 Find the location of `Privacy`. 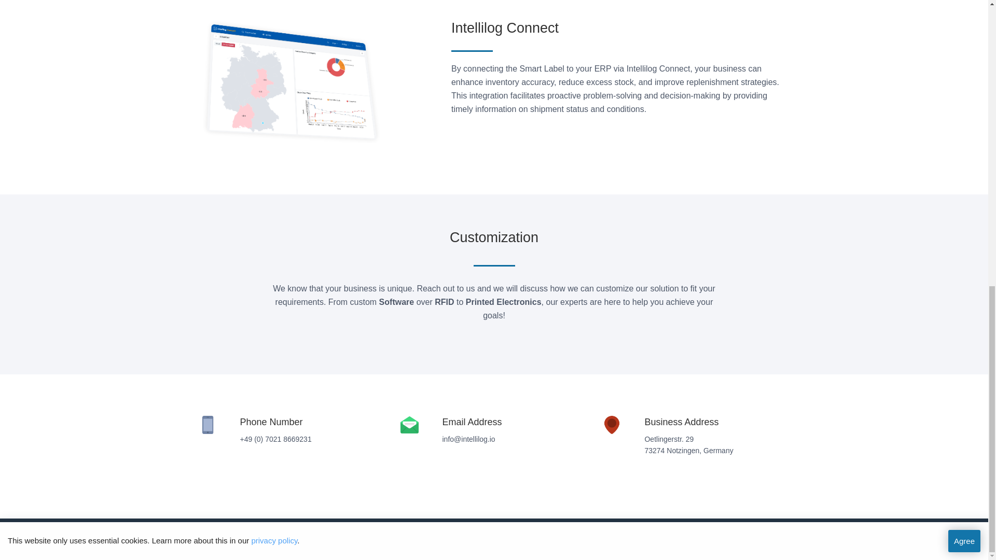

Privacy is located at coordinates (490, 533).